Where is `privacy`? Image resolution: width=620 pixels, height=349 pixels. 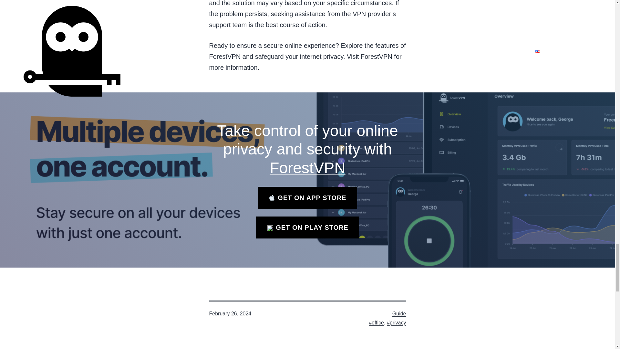
privacy is located at coordinates (397, 323).